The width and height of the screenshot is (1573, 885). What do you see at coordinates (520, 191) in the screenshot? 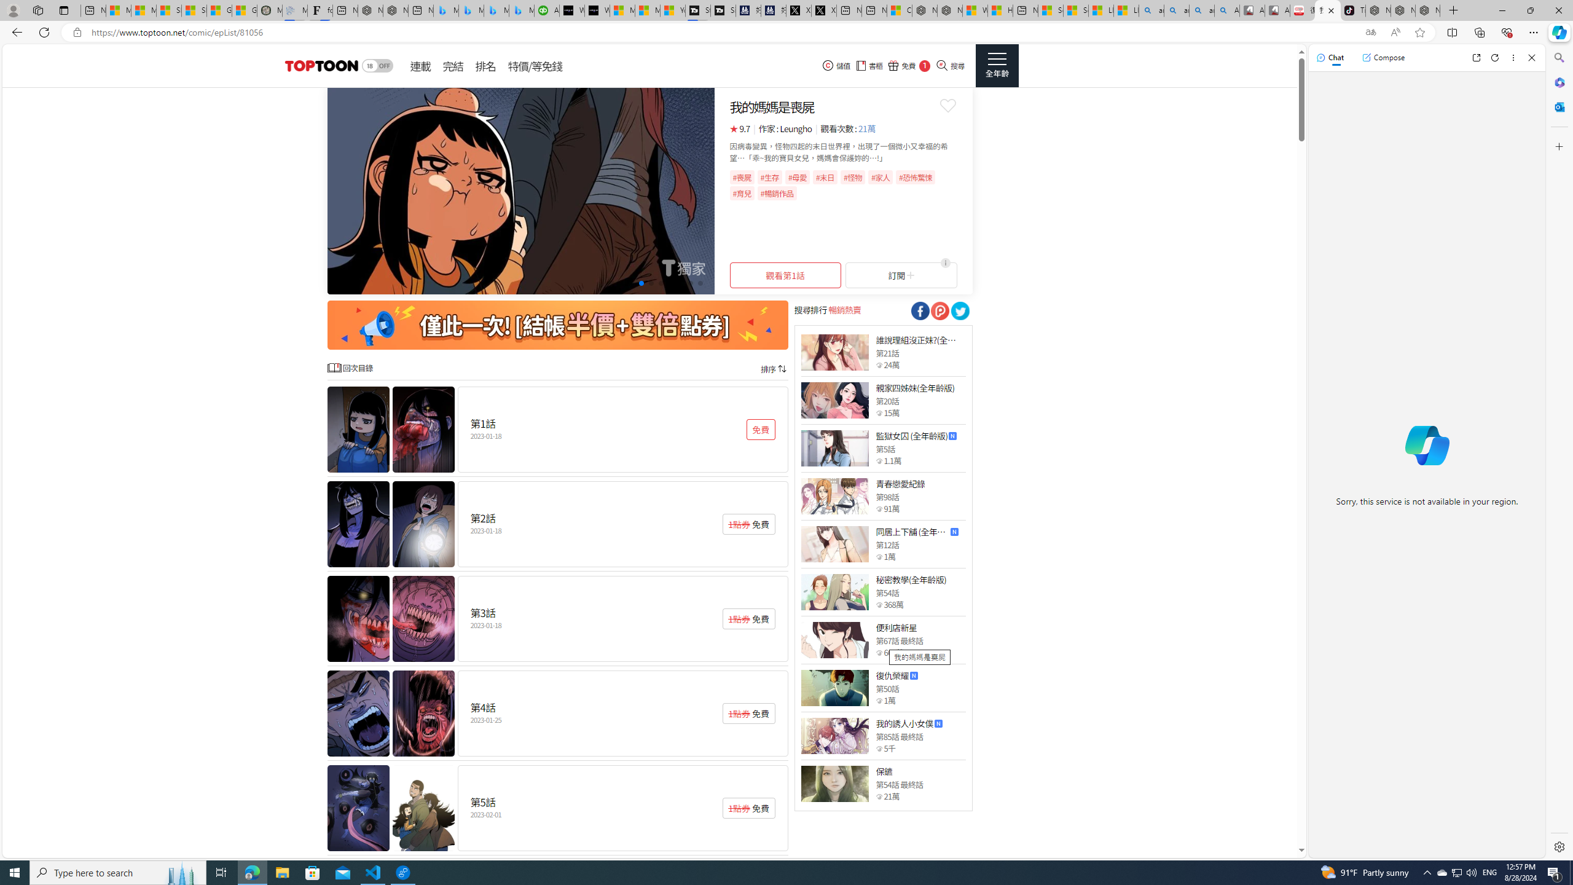
I see `Class: swiper-slide swiper-slide-next` at bounding box center [520, 191].